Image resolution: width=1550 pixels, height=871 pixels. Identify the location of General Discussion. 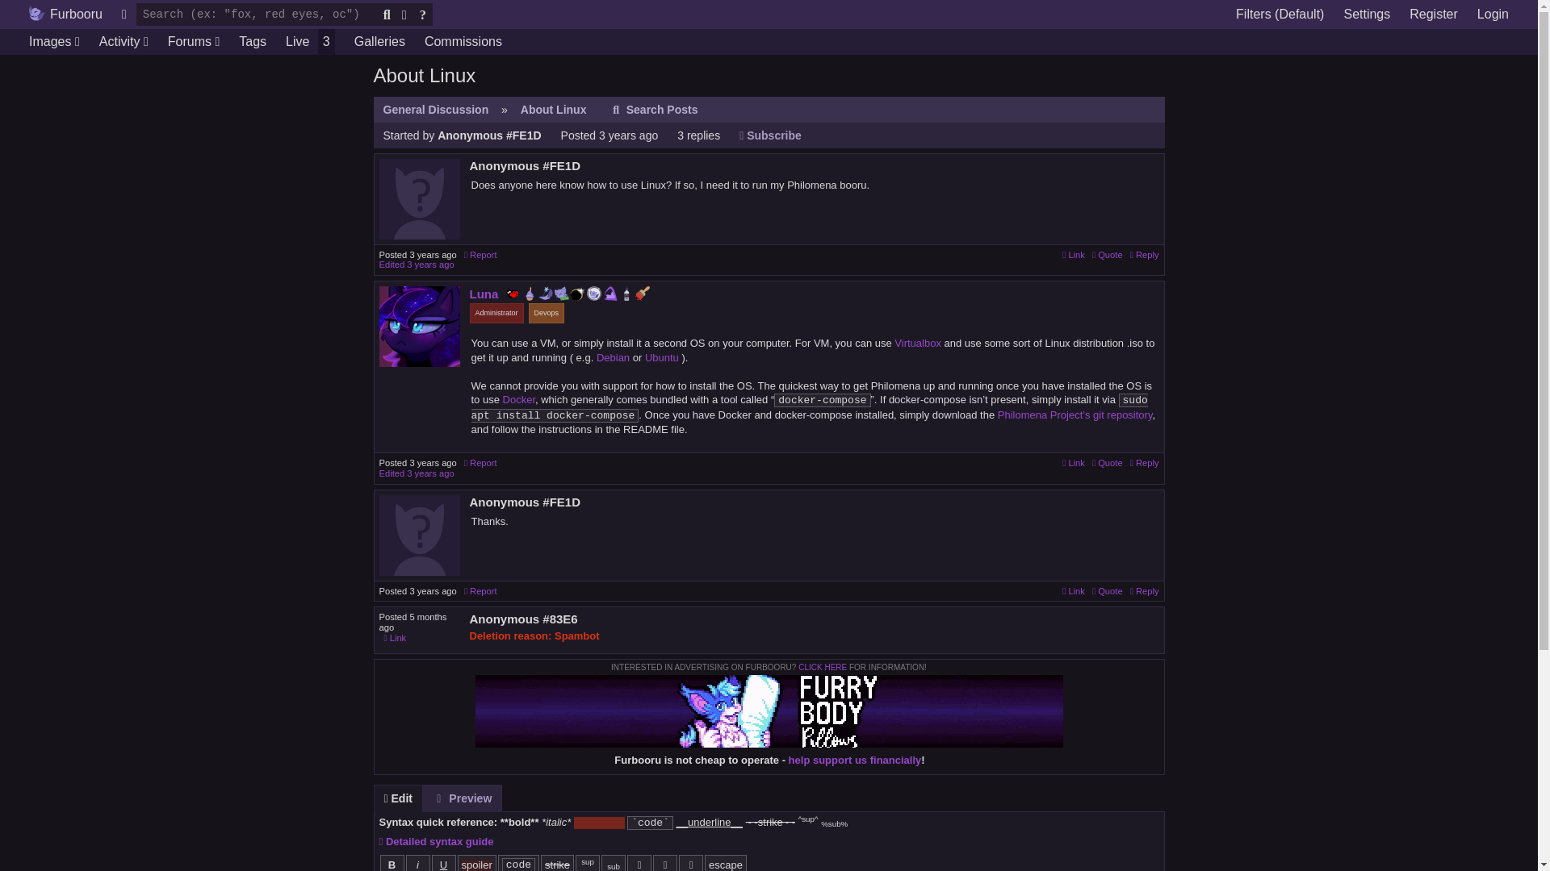
(435, 110).